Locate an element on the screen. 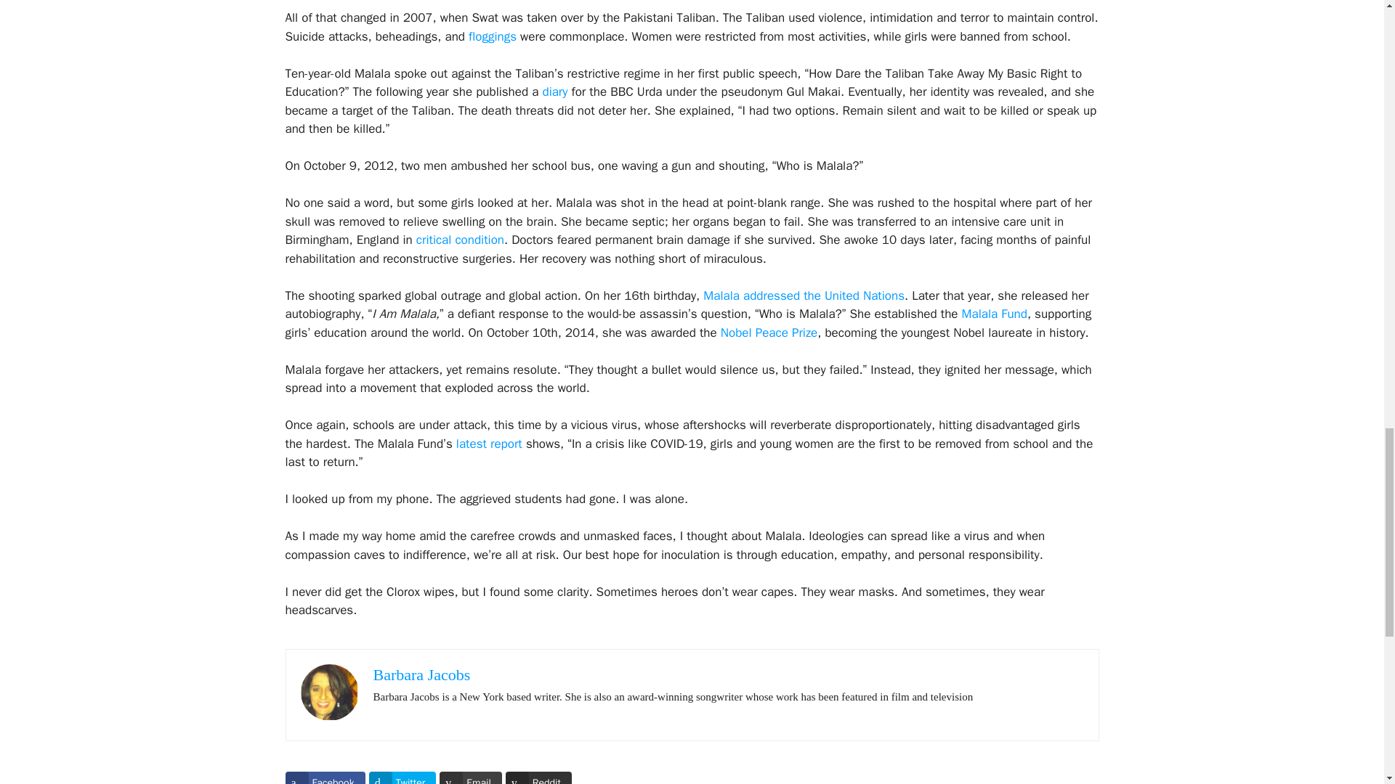  diary is located at coordinates (553, 91).